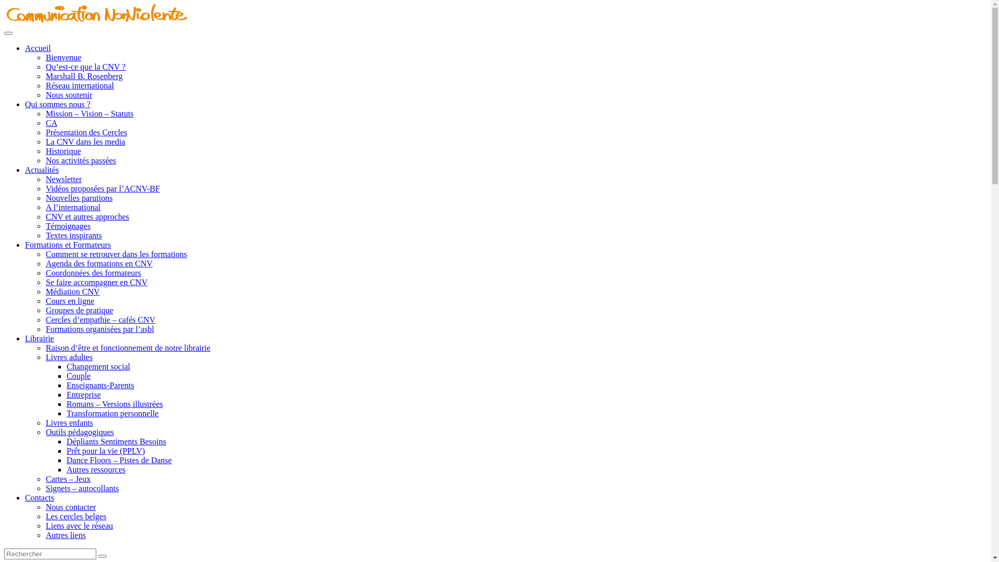  Describe the element at coordinates (98, 366) in the screenshot. I see `Changement social` at that location.